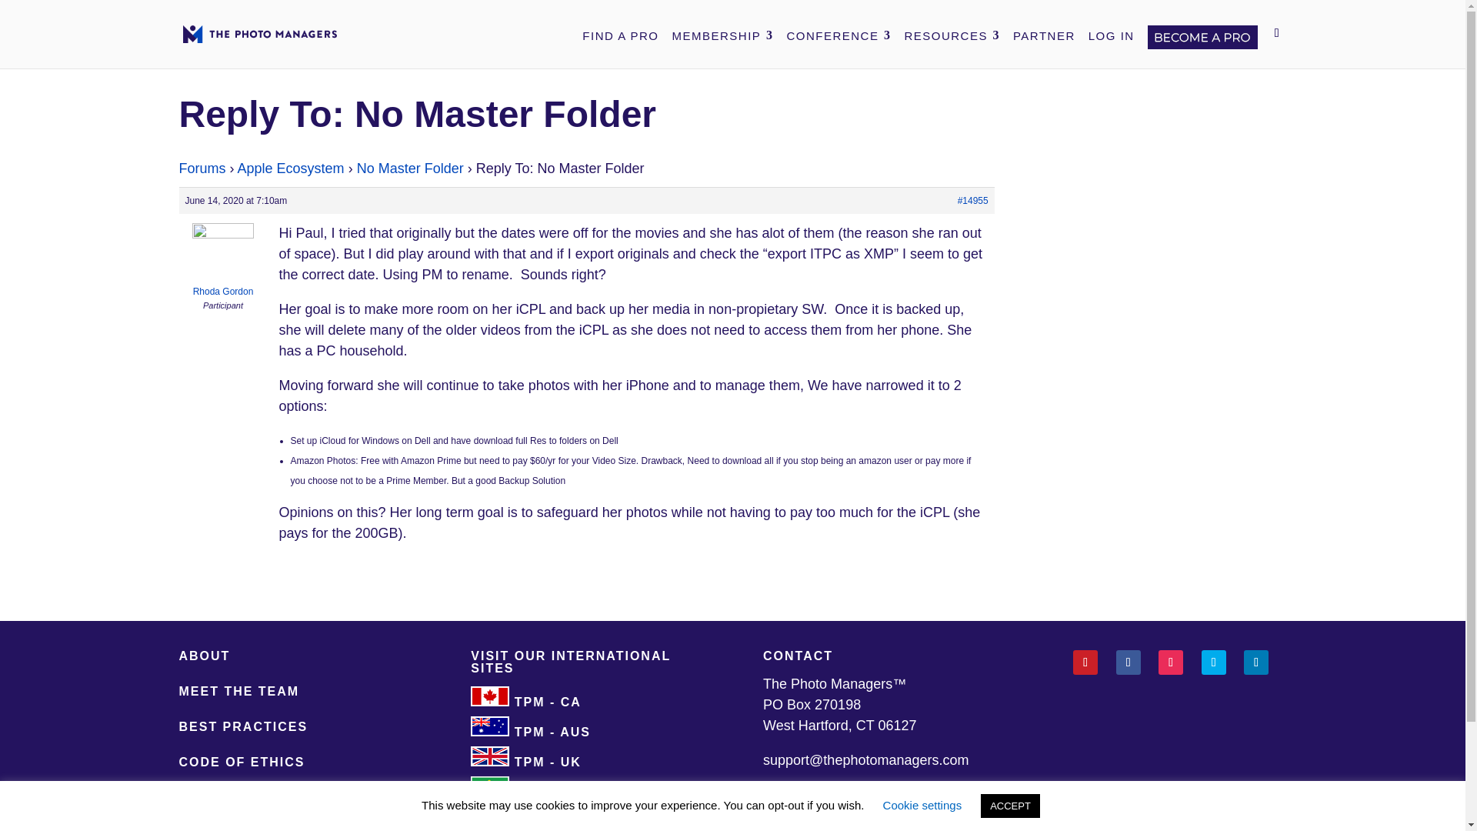 The width and height of the screenshot is (1477, 831). I want to click on View Rhoda Gordon's profile, so click(223, 264).